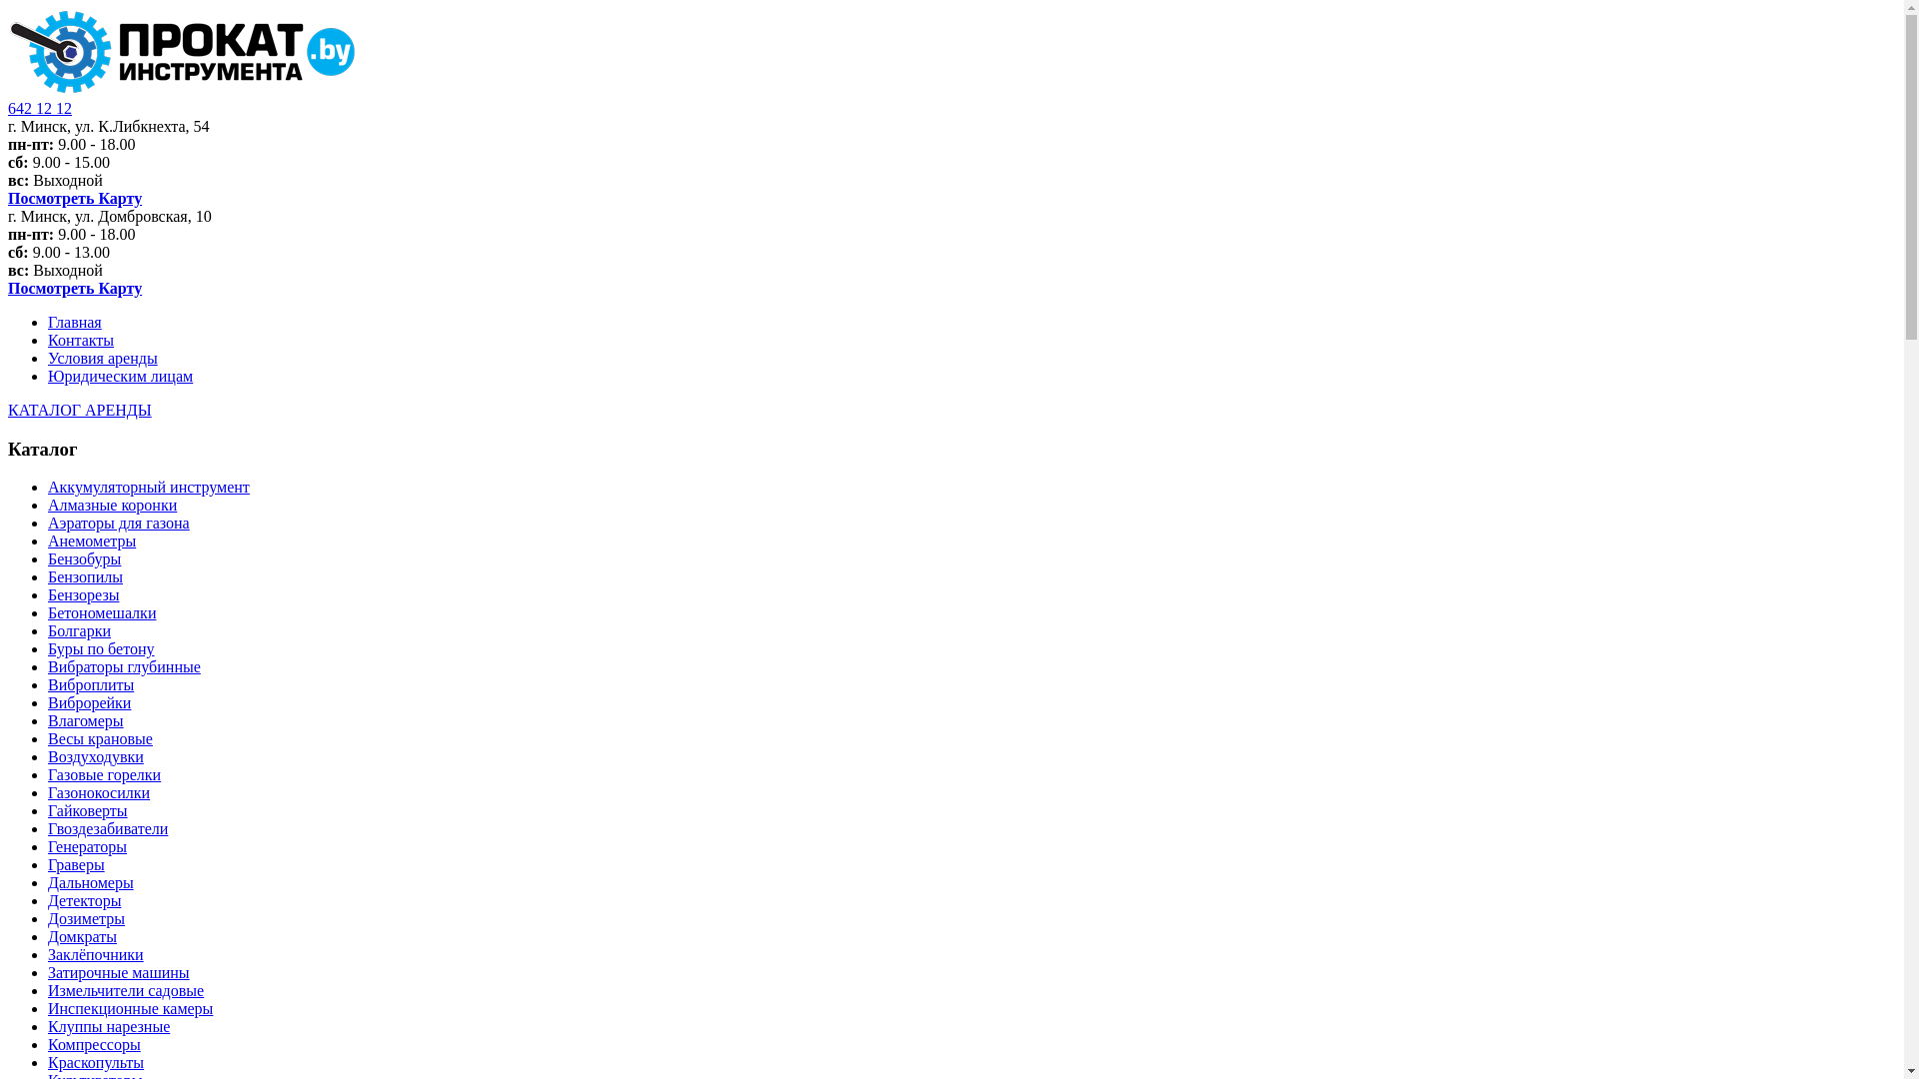 Image resolution: width=1919 pixels, height=1079 pixels. I want to click on 642 12 12, so click(40, 108).